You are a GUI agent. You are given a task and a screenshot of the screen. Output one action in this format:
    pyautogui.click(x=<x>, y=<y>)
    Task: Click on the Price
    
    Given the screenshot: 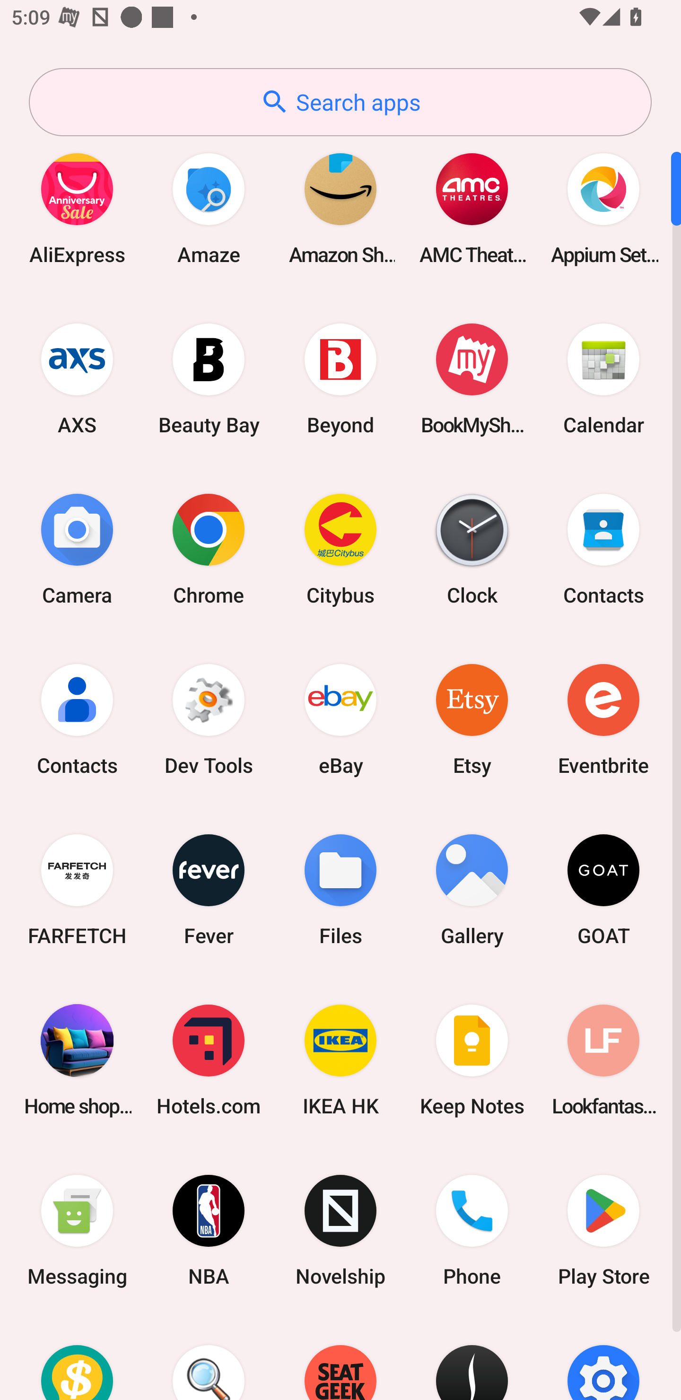 What is the action you would take?
    pyautogui.click(x=77, y=1358)
    